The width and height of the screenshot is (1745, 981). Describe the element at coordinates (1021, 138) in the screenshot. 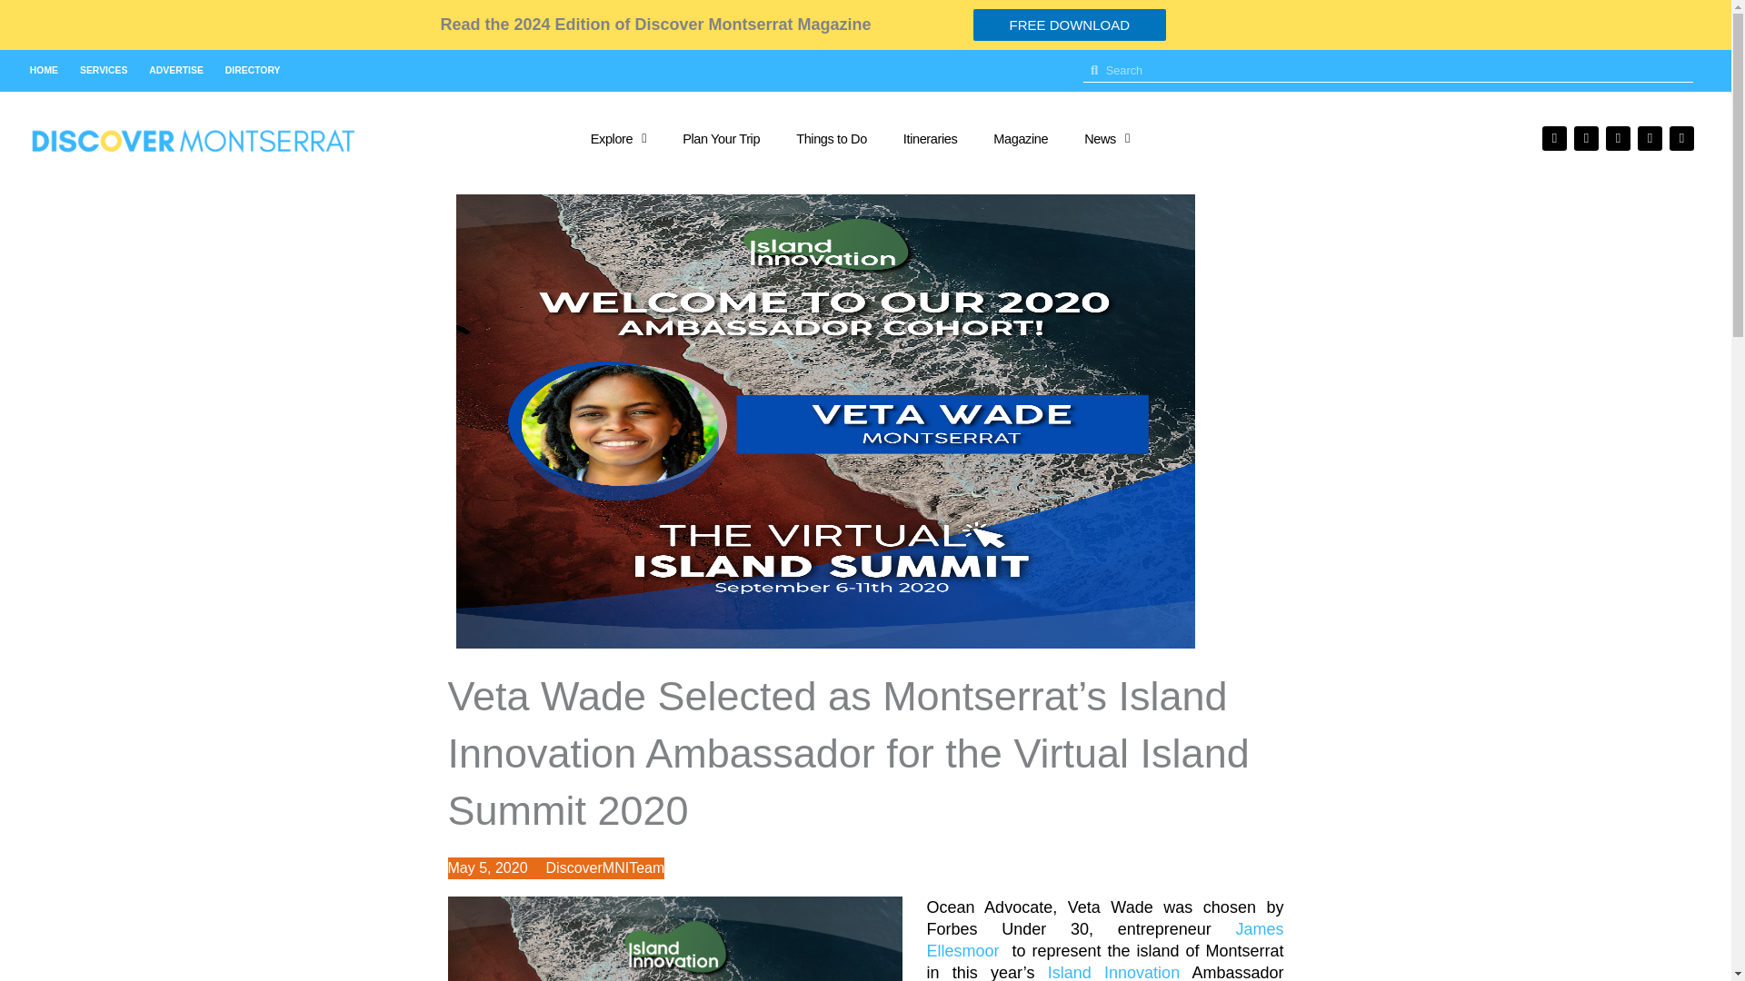

I see `Magazine` at that location.